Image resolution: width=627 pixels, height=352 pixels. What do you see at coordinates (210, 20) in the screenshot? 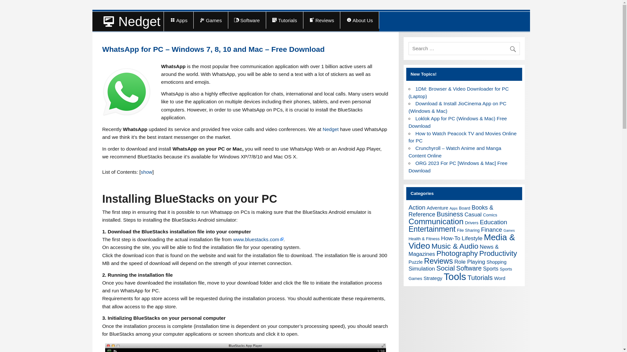
I see `Games` at bounding box center [210, 20].